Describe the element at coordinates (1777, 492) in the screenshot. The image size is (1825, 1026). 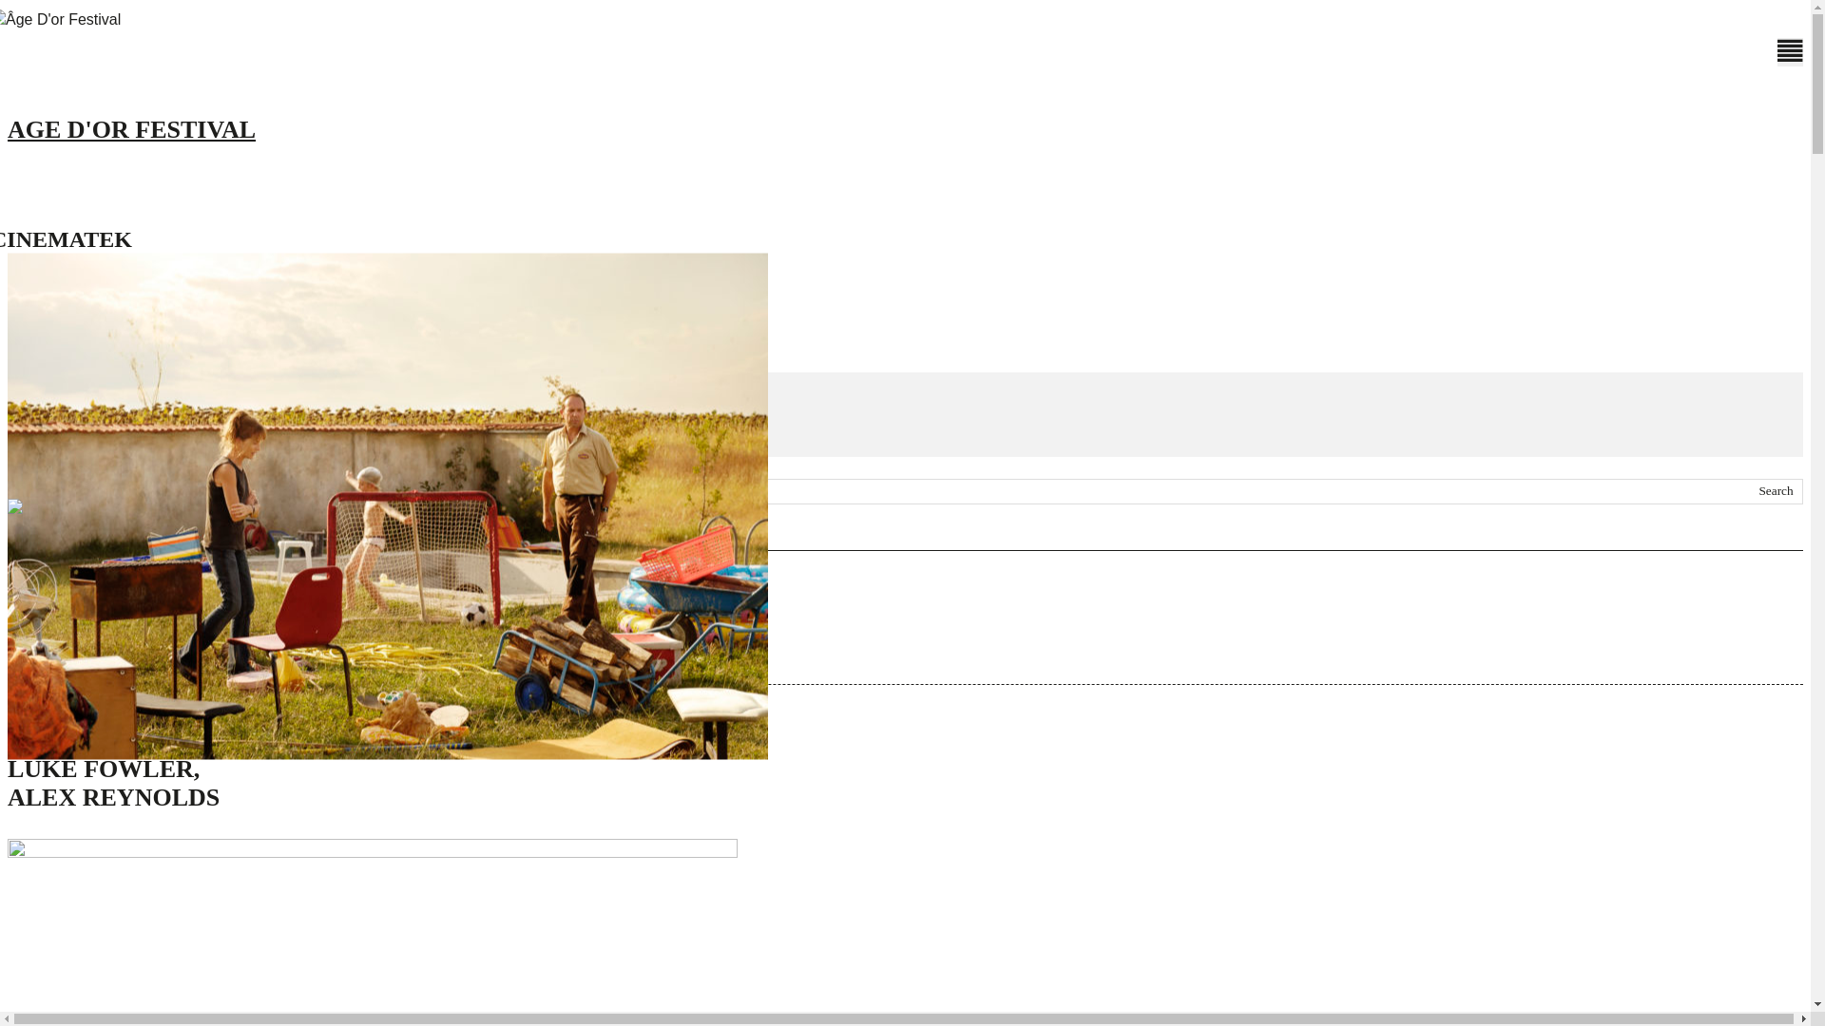
I see `Search` at that location.